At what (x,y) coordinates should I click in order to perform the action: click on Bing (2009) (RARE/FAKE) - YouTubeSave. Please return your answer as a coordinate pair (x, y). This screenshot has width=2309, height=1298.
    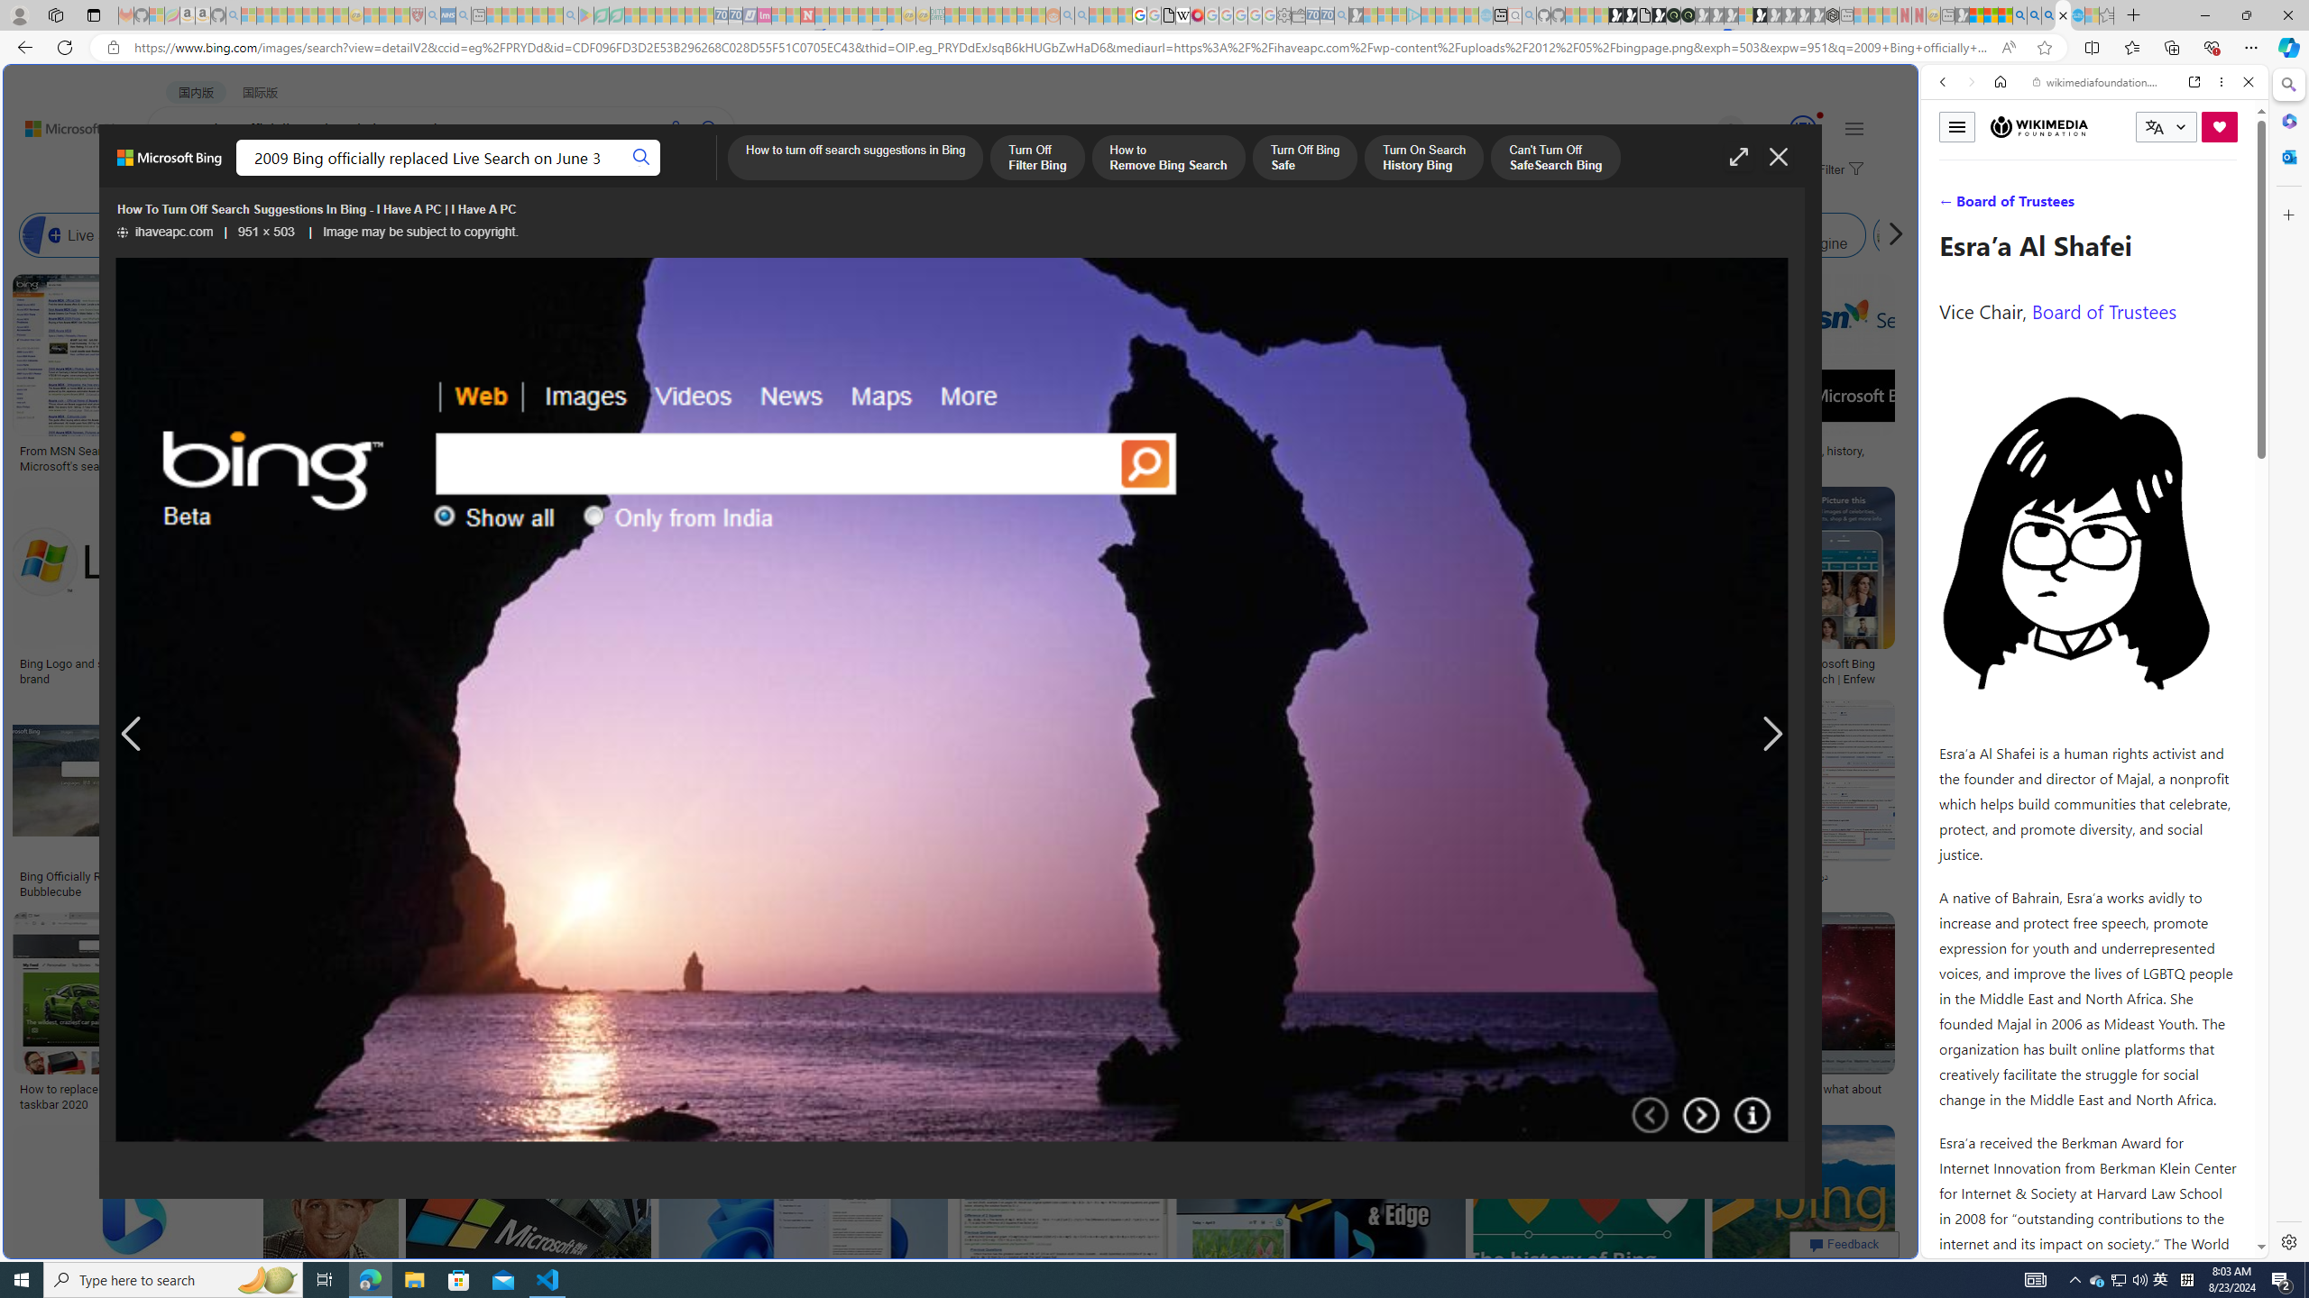
    Looking at the image, I should click on (1497, 802).